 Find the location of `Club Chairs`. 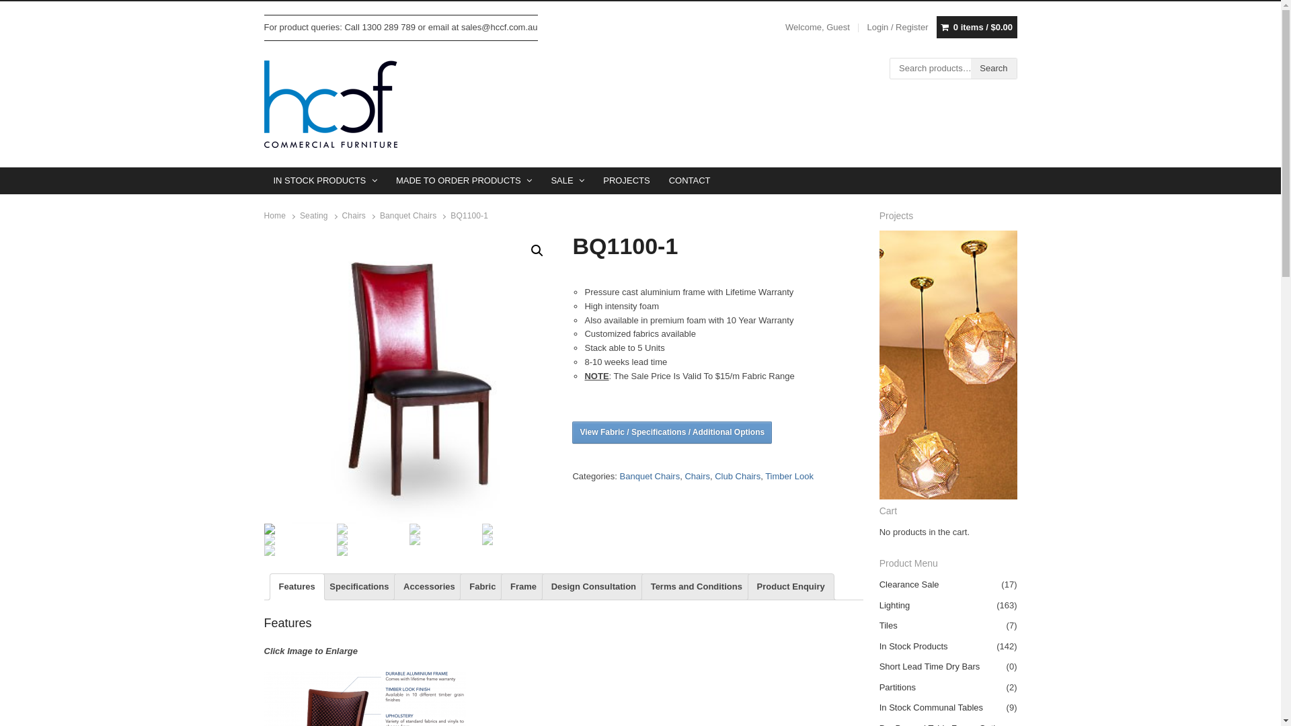

Club Chairs is located at coordinates (738, 476).